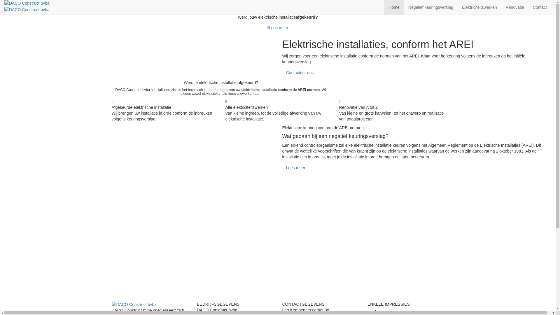 Image resolution: width=560 pixels, height=315 pixels. What do you see at coordinates (480, 7) in the screenshot?
I see `Elektriciteitswerken` at bounding box center [480, 7].